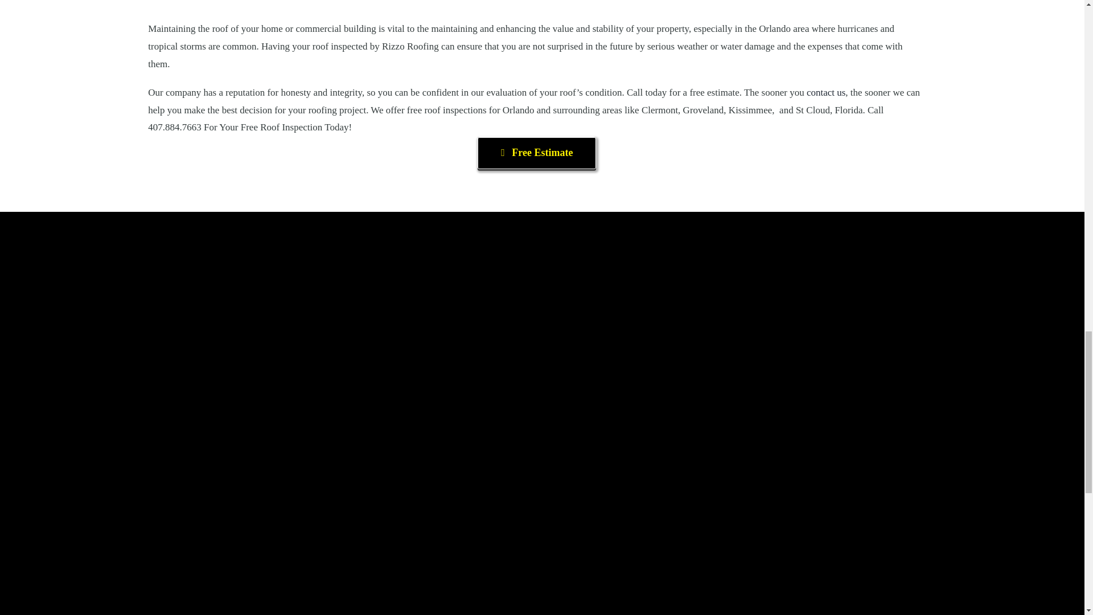  Describe the element at coordinates (536, 153) in the screenshot. I see `Free Estimate` at that location.